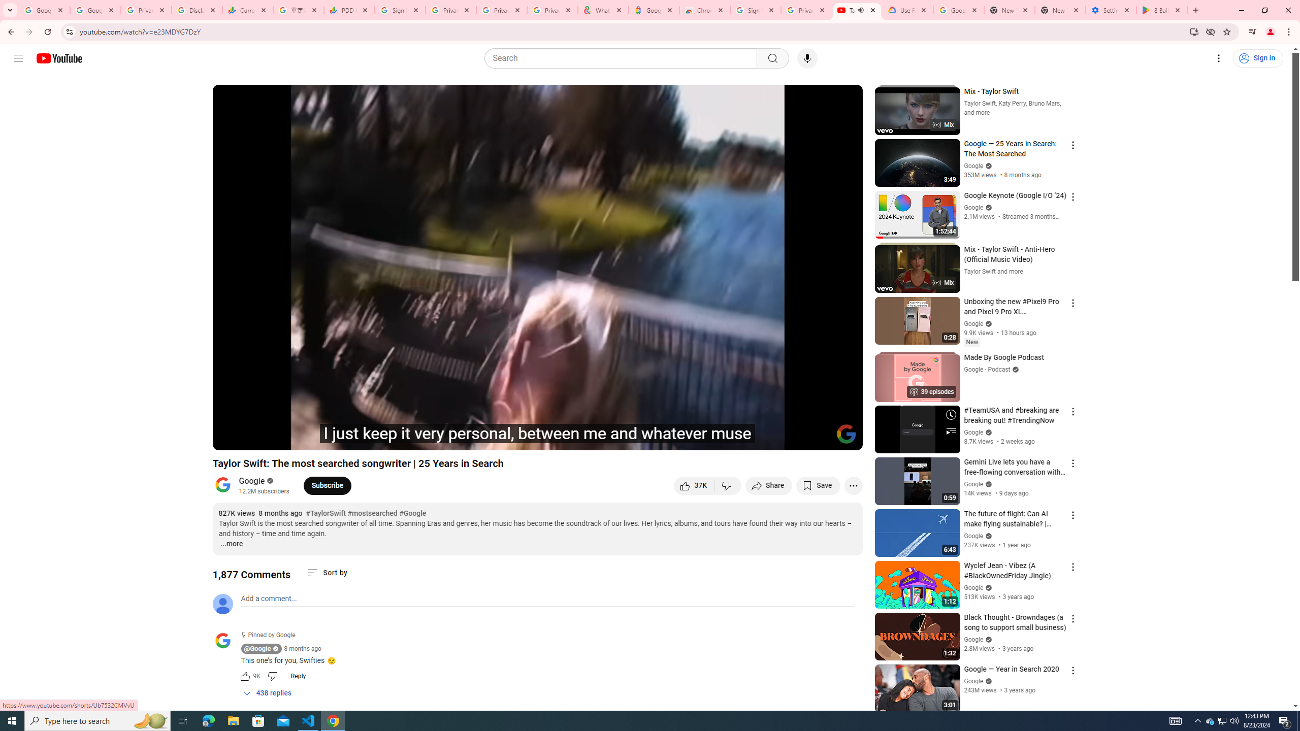  I want to click on New, so click(971, 342).